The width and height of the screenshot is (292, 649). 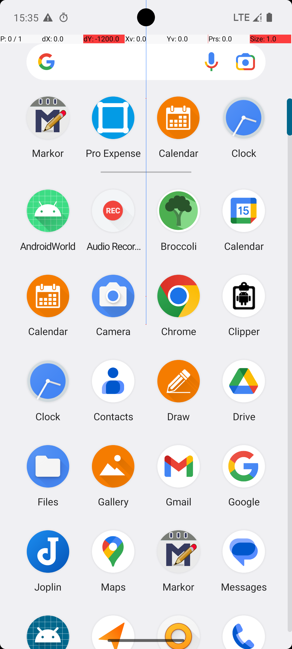 What do you see at coordinates (178, 220) in the screenshot?
I see `Broccoli` at bounding box center [178, 220].